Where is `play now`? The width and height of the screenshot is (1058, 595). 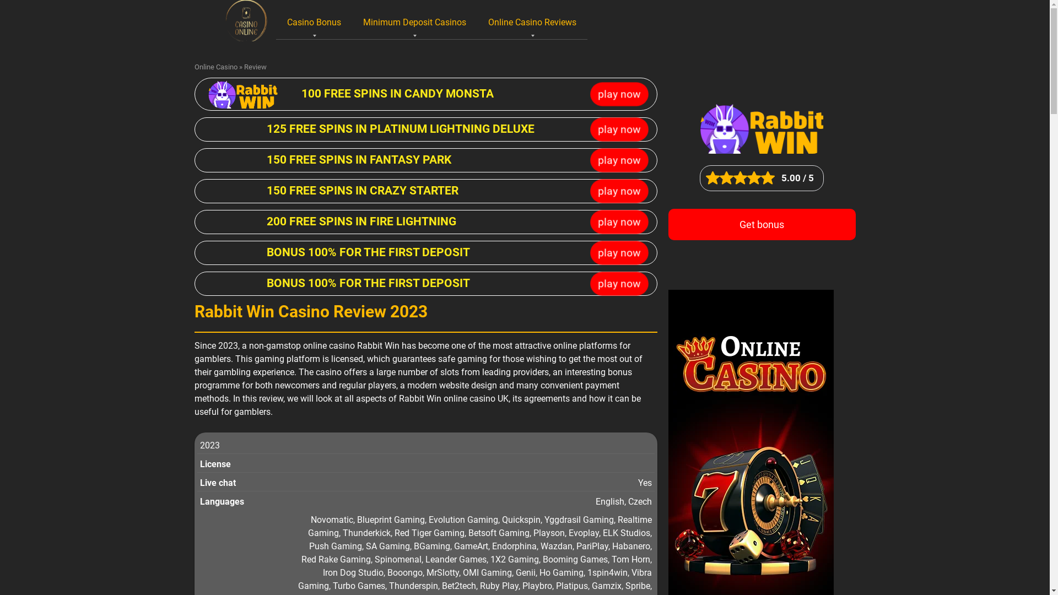 play now is located at coordinates (614, 159).